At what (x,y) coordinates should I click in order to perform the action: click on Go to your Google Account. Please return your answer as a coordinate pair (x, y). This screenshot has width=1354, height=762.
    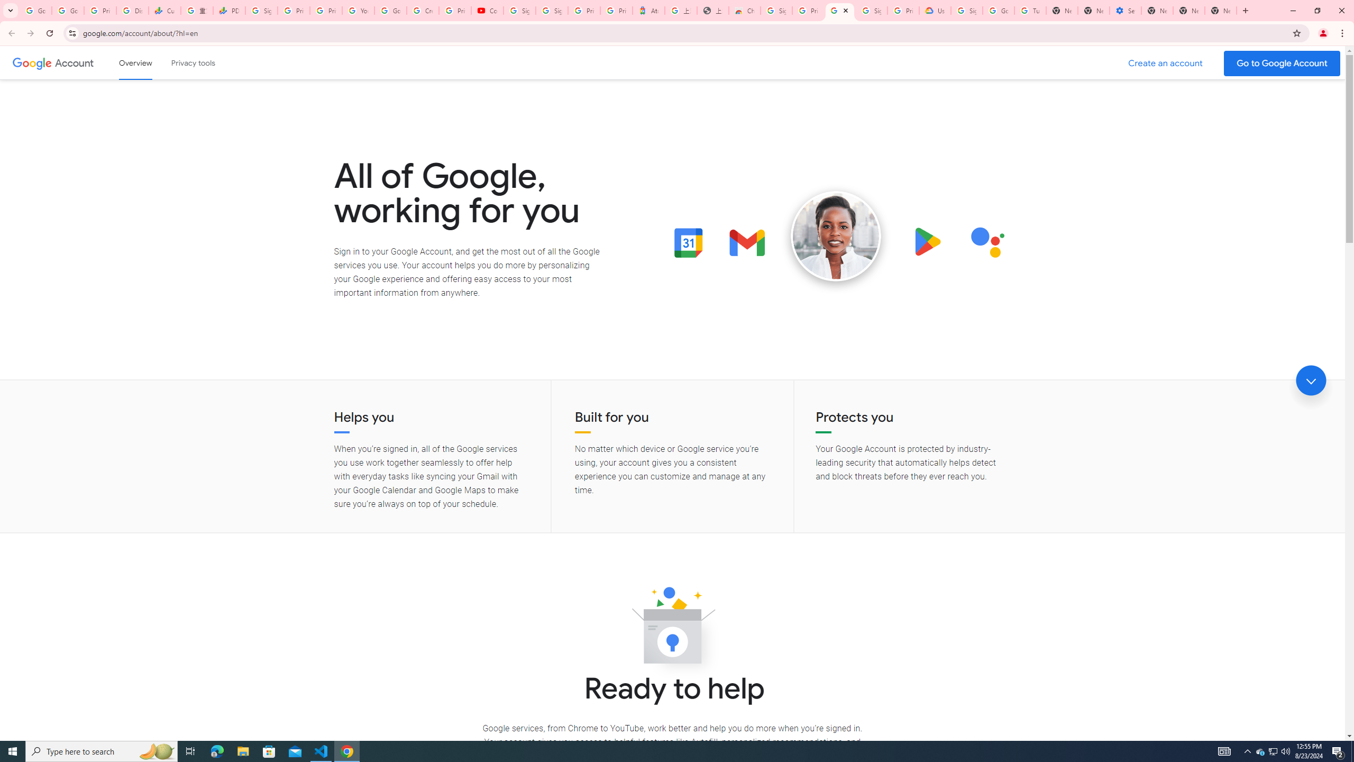
    Looking at the image, I should click on (1282, 63).